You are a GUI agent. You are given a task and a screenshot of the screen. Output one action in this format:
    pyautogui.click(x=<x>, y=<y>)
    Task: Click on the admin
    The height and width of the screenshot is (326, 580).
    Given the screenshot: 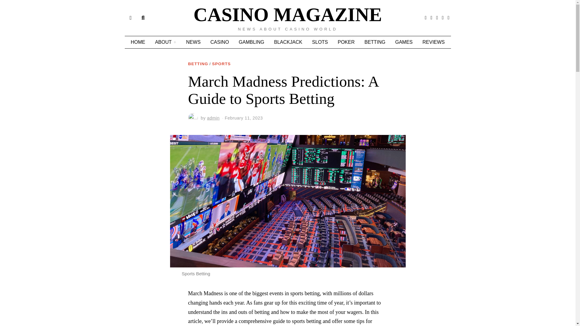 What is the action you would take?
    pyautogui.click(x=213, y=118)
    